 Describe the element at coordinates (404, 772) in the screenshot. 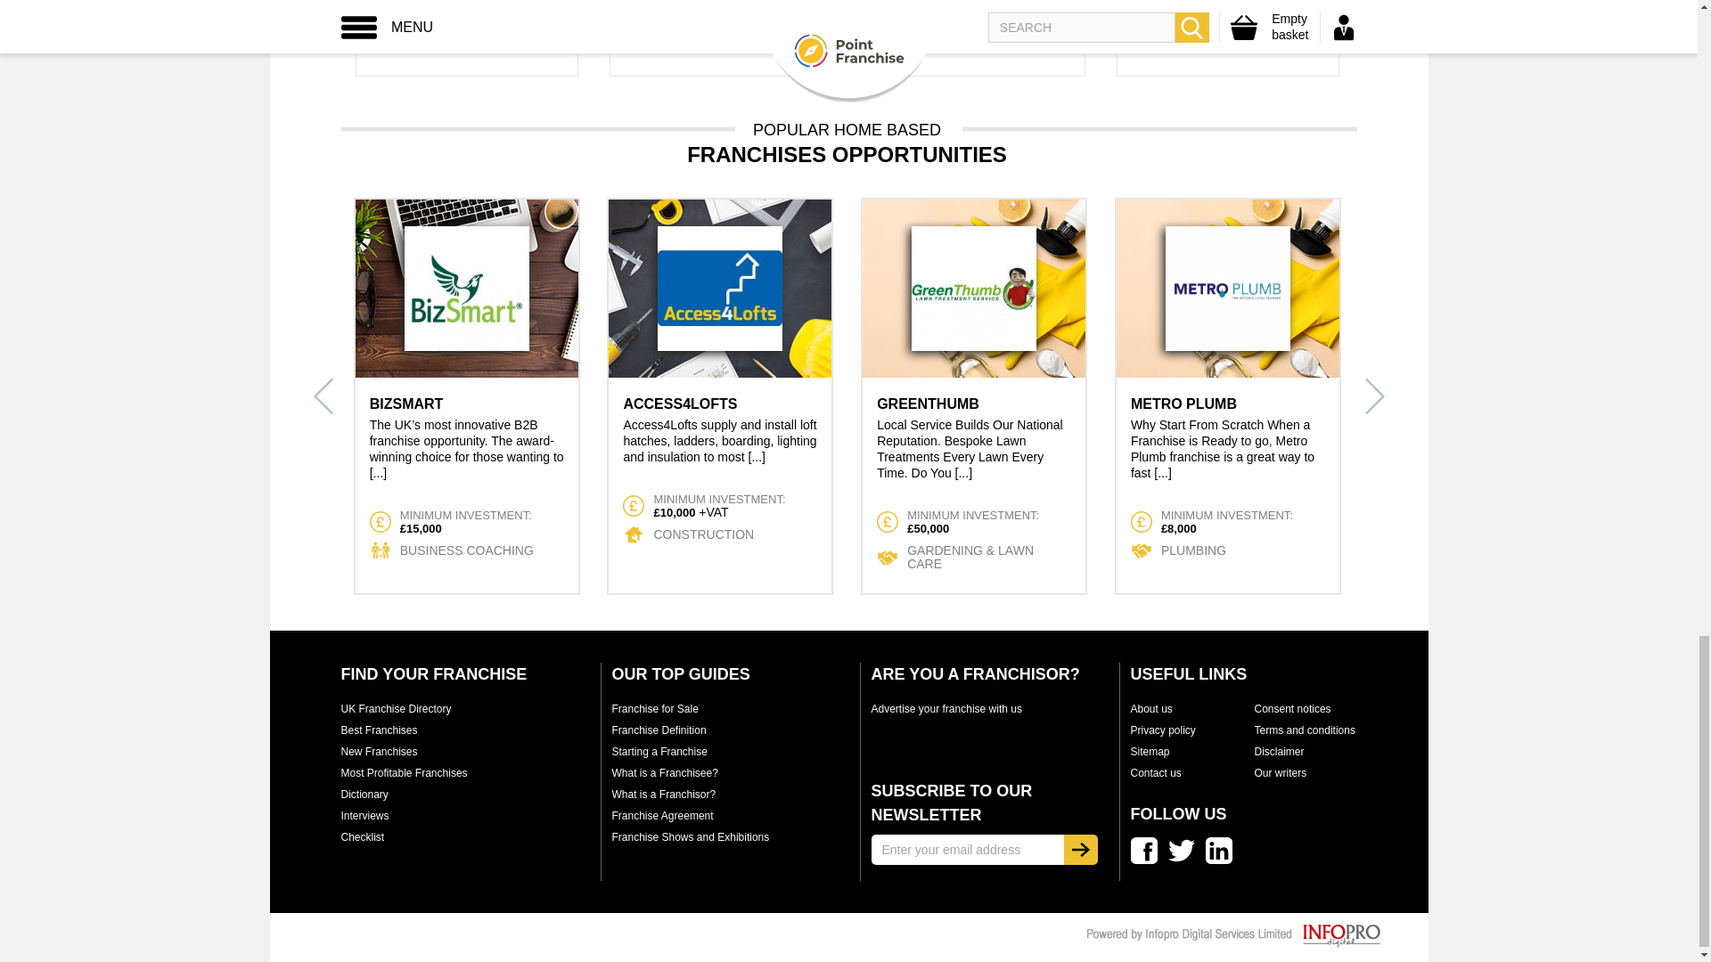

I see `Find the most profitable UK franchises` at that location.